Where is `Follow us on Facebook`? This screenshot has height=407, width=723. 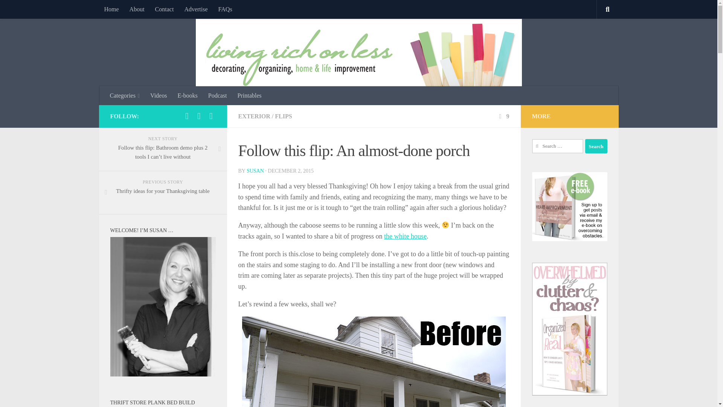 Follow us on Facebook is located at coordinates (187, 116).